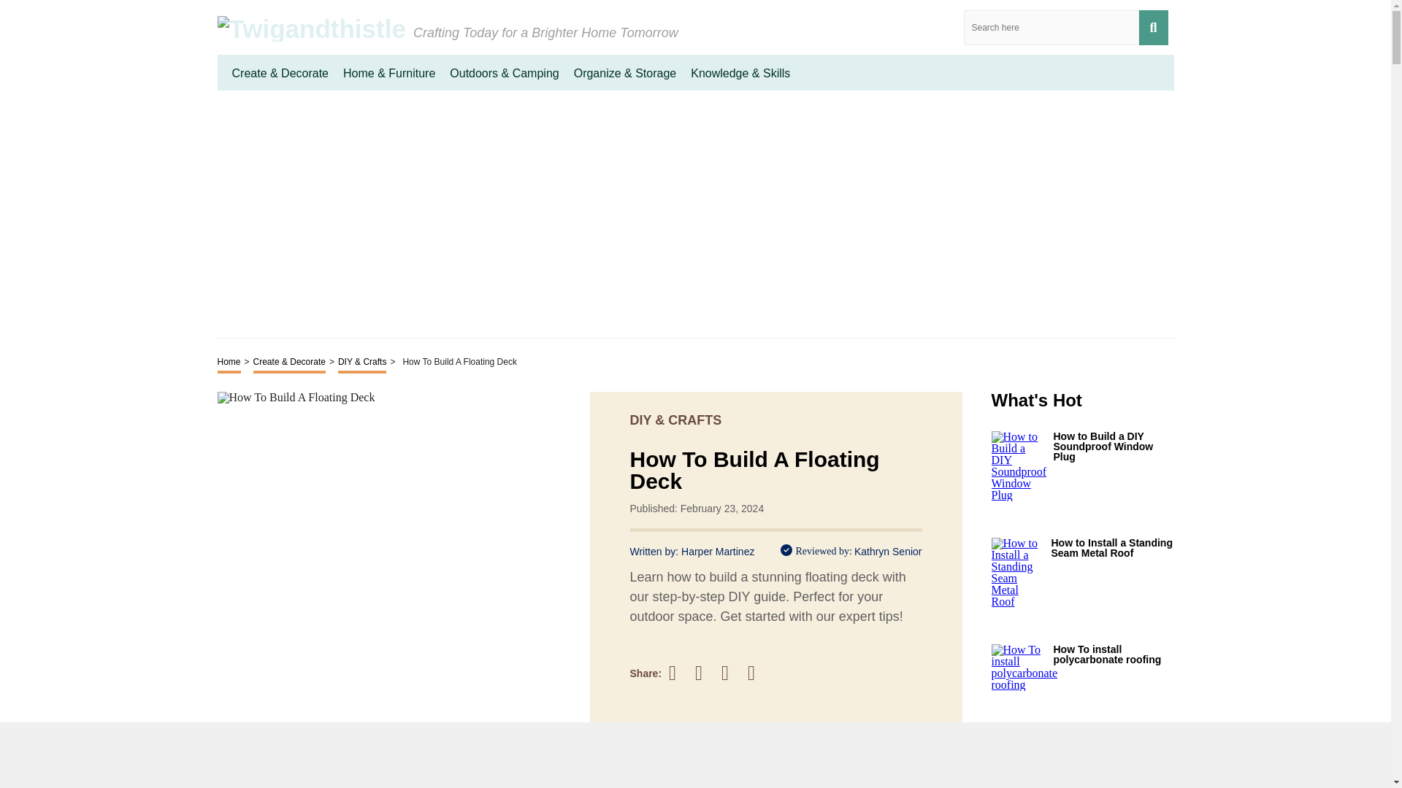  I want to click on Share on Pinterest, so click(732, 673).